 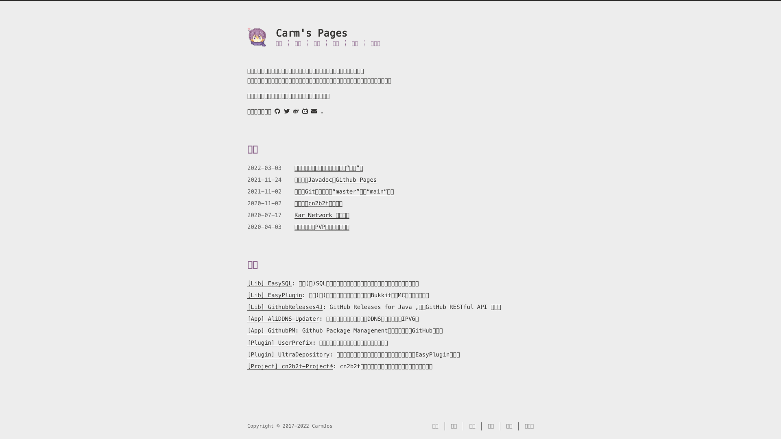 What do you see at coordinates (290, 366) in the screenshot?
I see `[Project] cn2b2t-Project*` at bounding box center [290, 366].